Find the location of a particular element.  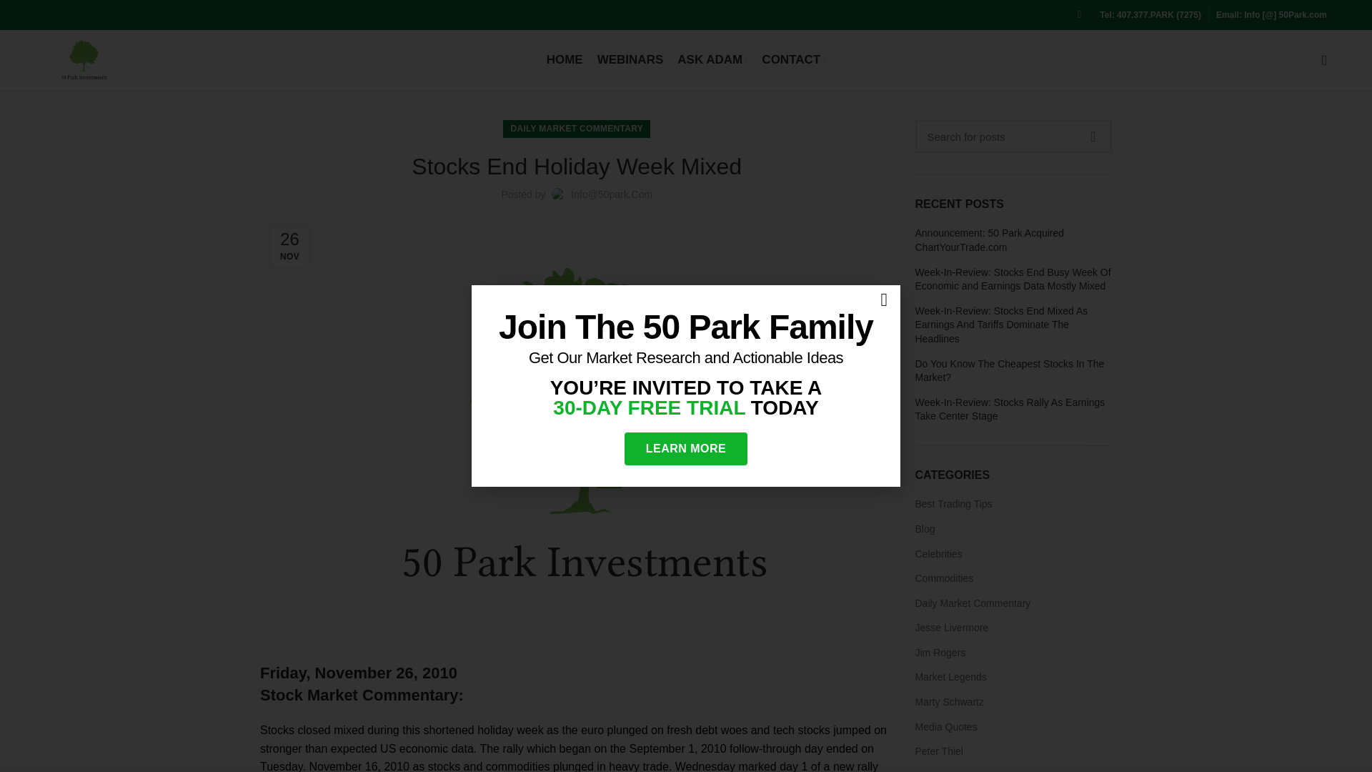

HOME is located at coordinates (565, 59).